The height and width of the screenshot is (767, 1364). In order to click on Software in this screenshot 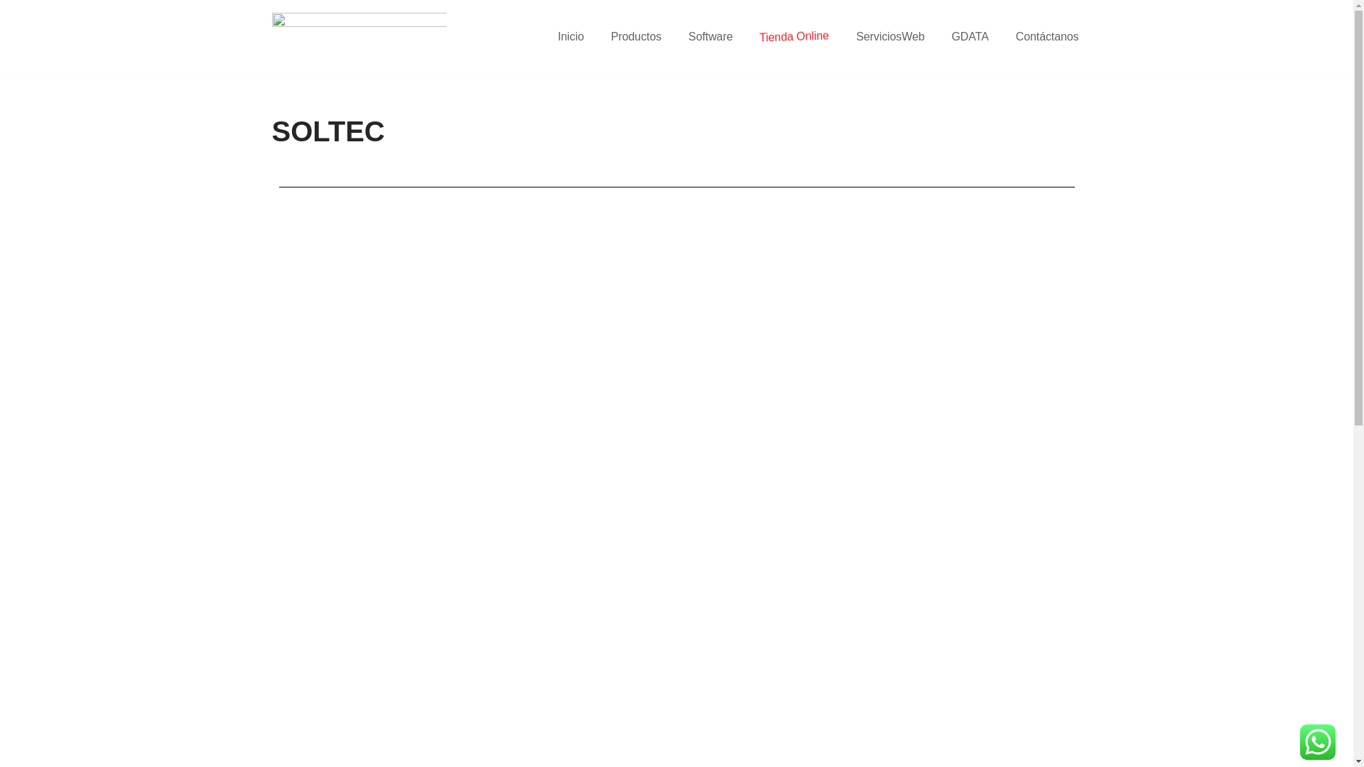, I will do `click(710, 37)`.